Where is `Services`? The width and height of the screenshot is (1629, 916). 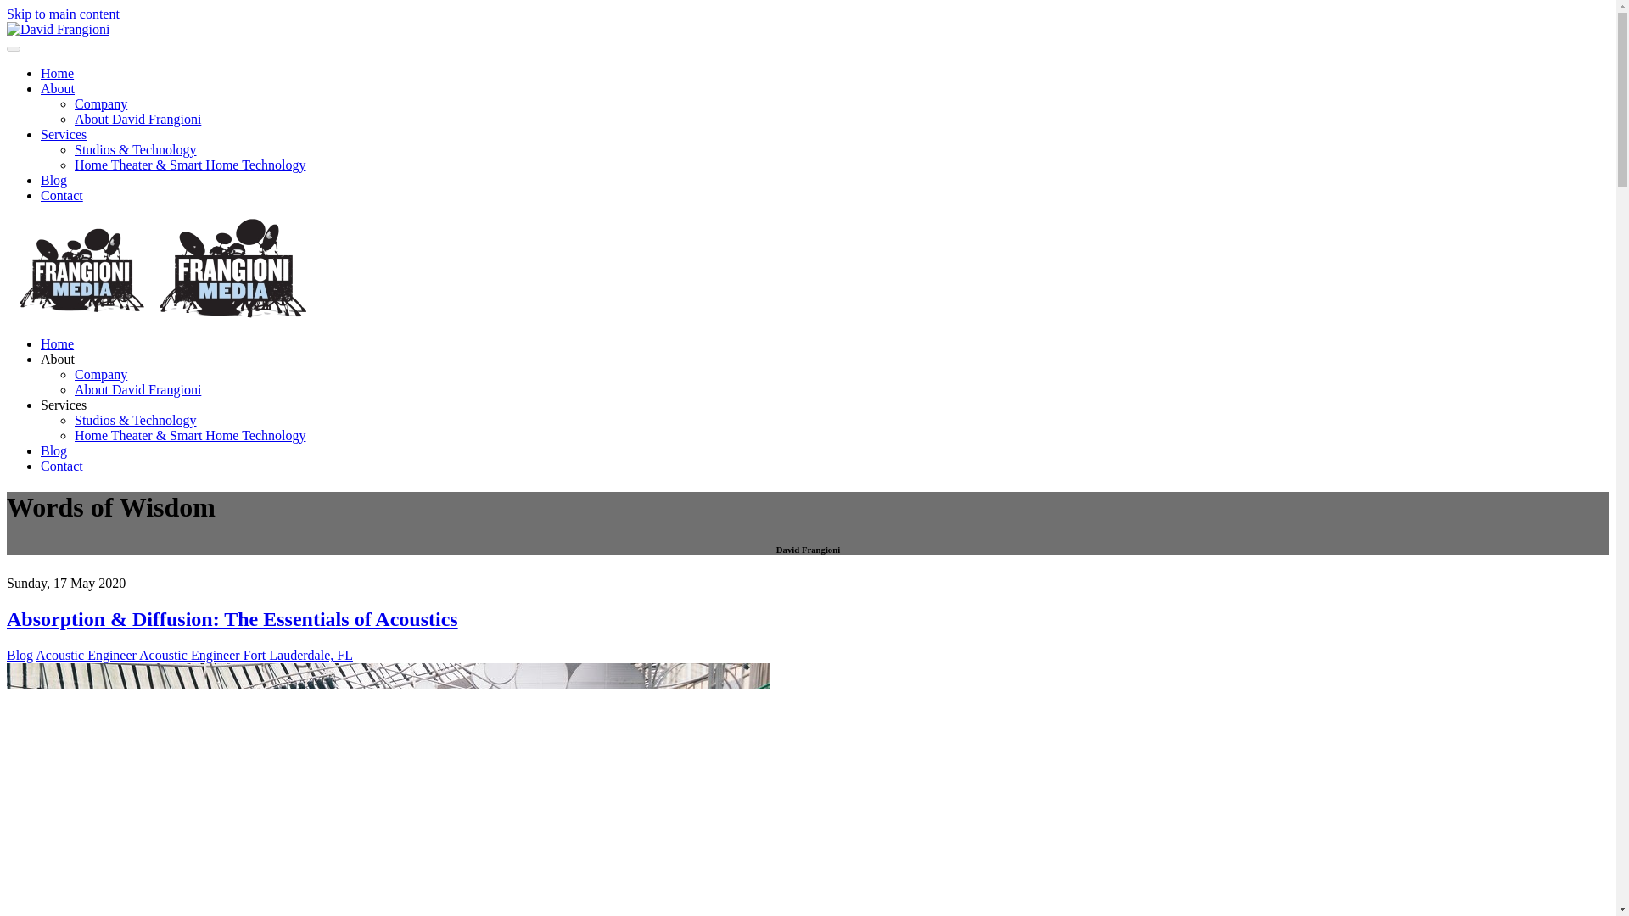
Services is located at coordinates (63, 134).